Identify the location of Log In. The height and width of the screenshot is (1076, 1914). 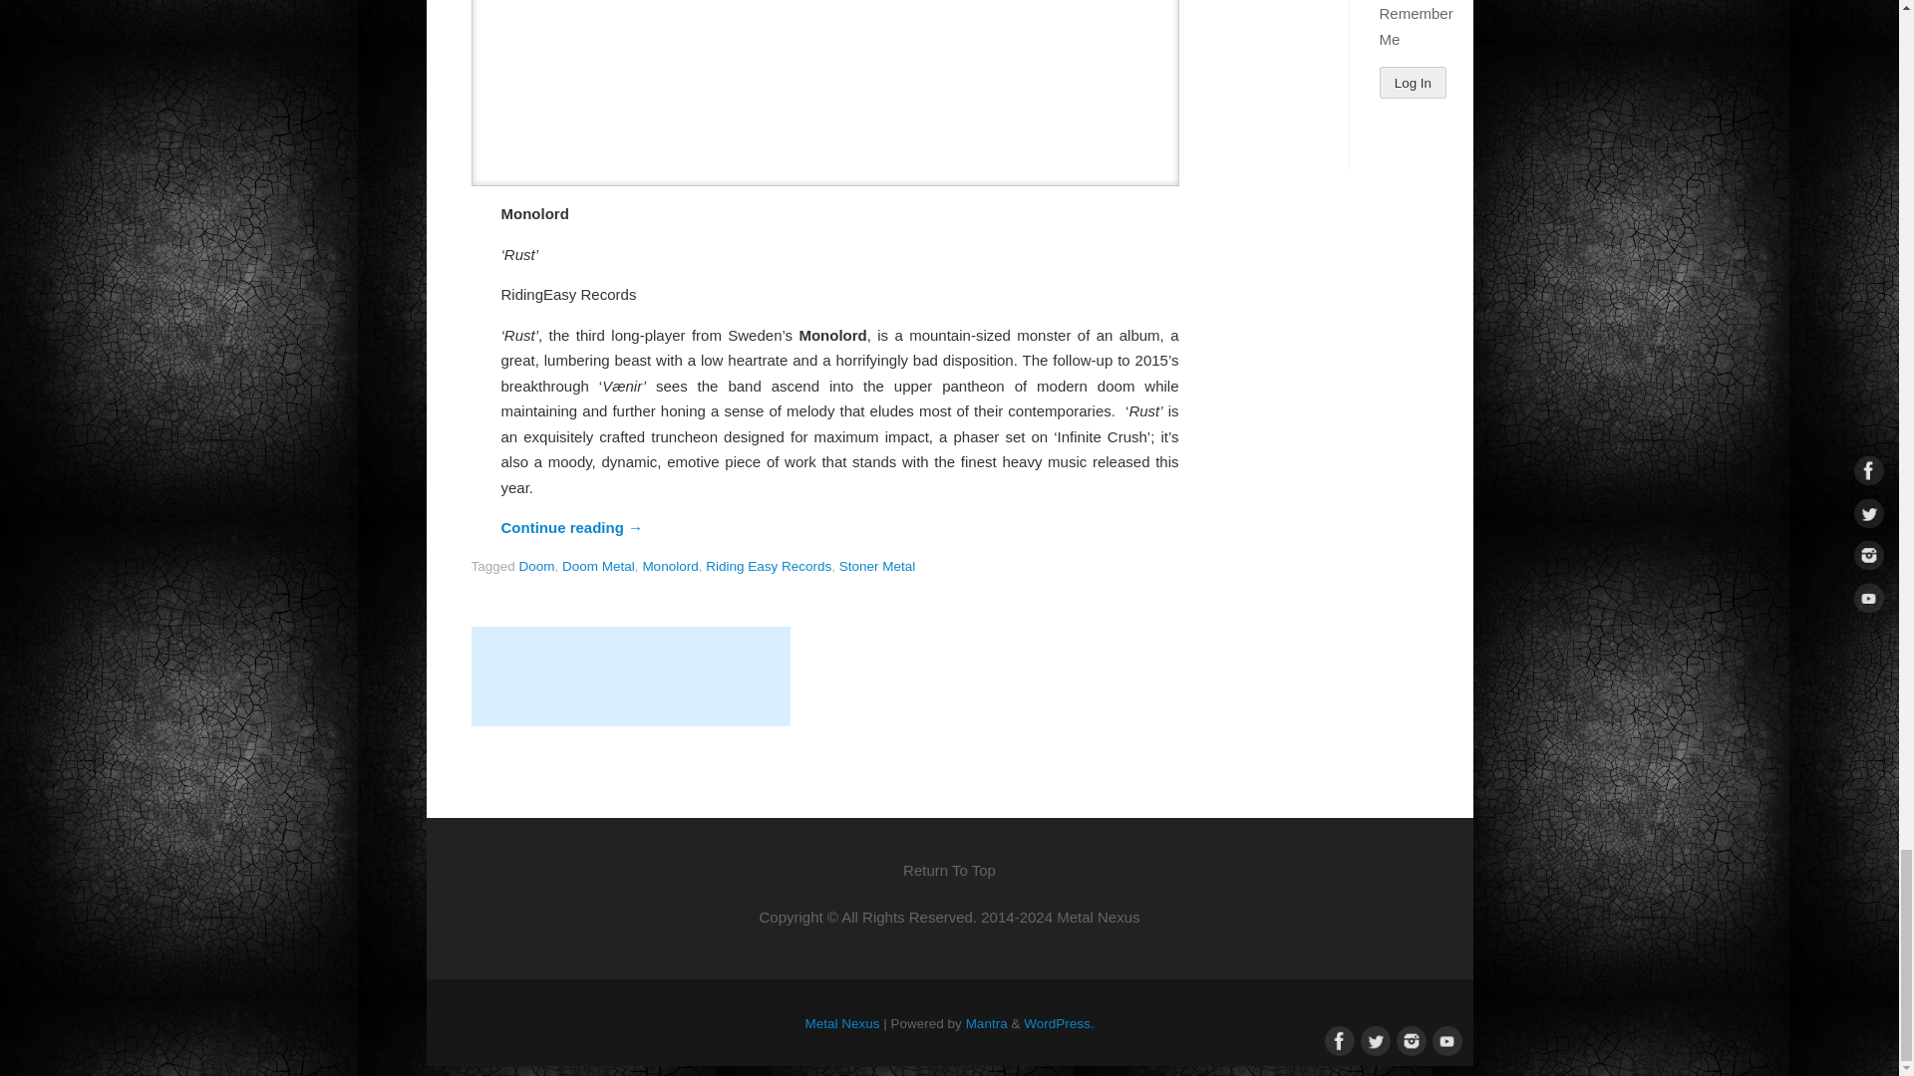
(1414, 82).